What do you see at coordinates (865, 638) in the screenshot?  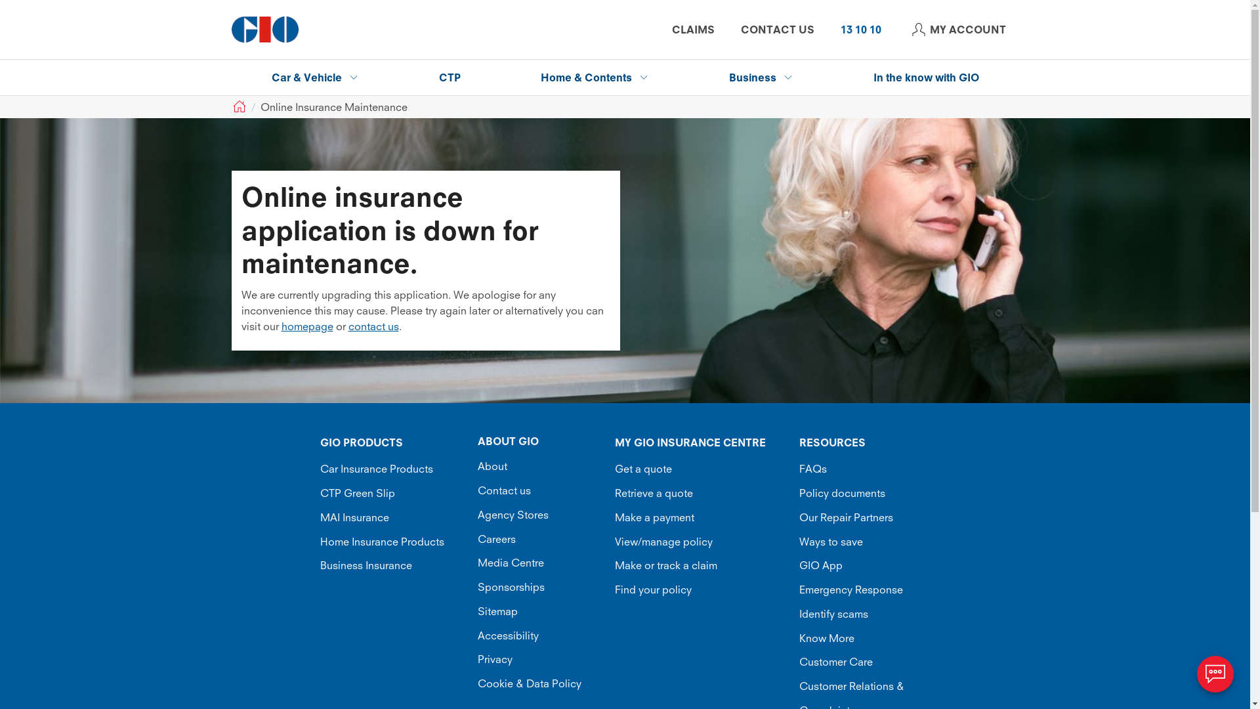 I see `Know More` at bounding box center [865, 638].